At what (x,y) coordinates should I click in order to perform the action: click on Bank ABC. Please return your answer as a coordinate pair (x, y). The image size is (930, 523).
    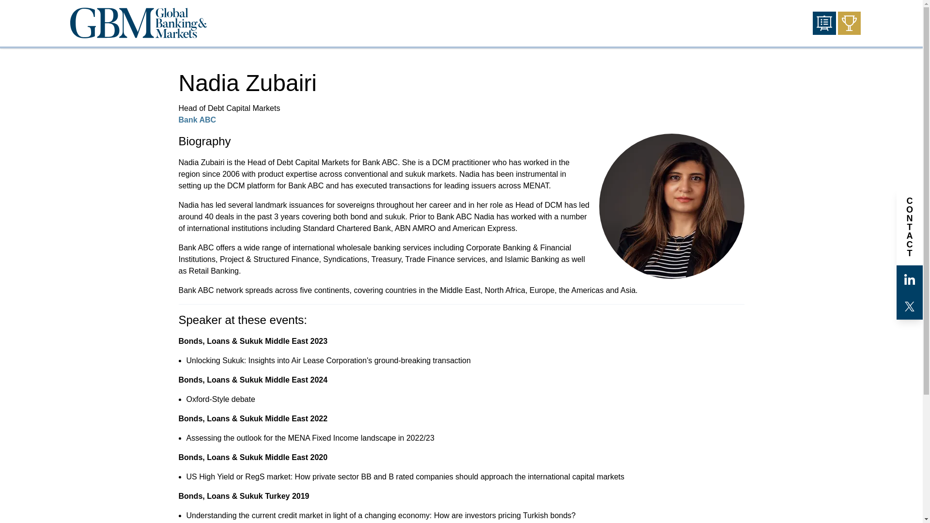
    Looking at the image, I should click on (197, 119).